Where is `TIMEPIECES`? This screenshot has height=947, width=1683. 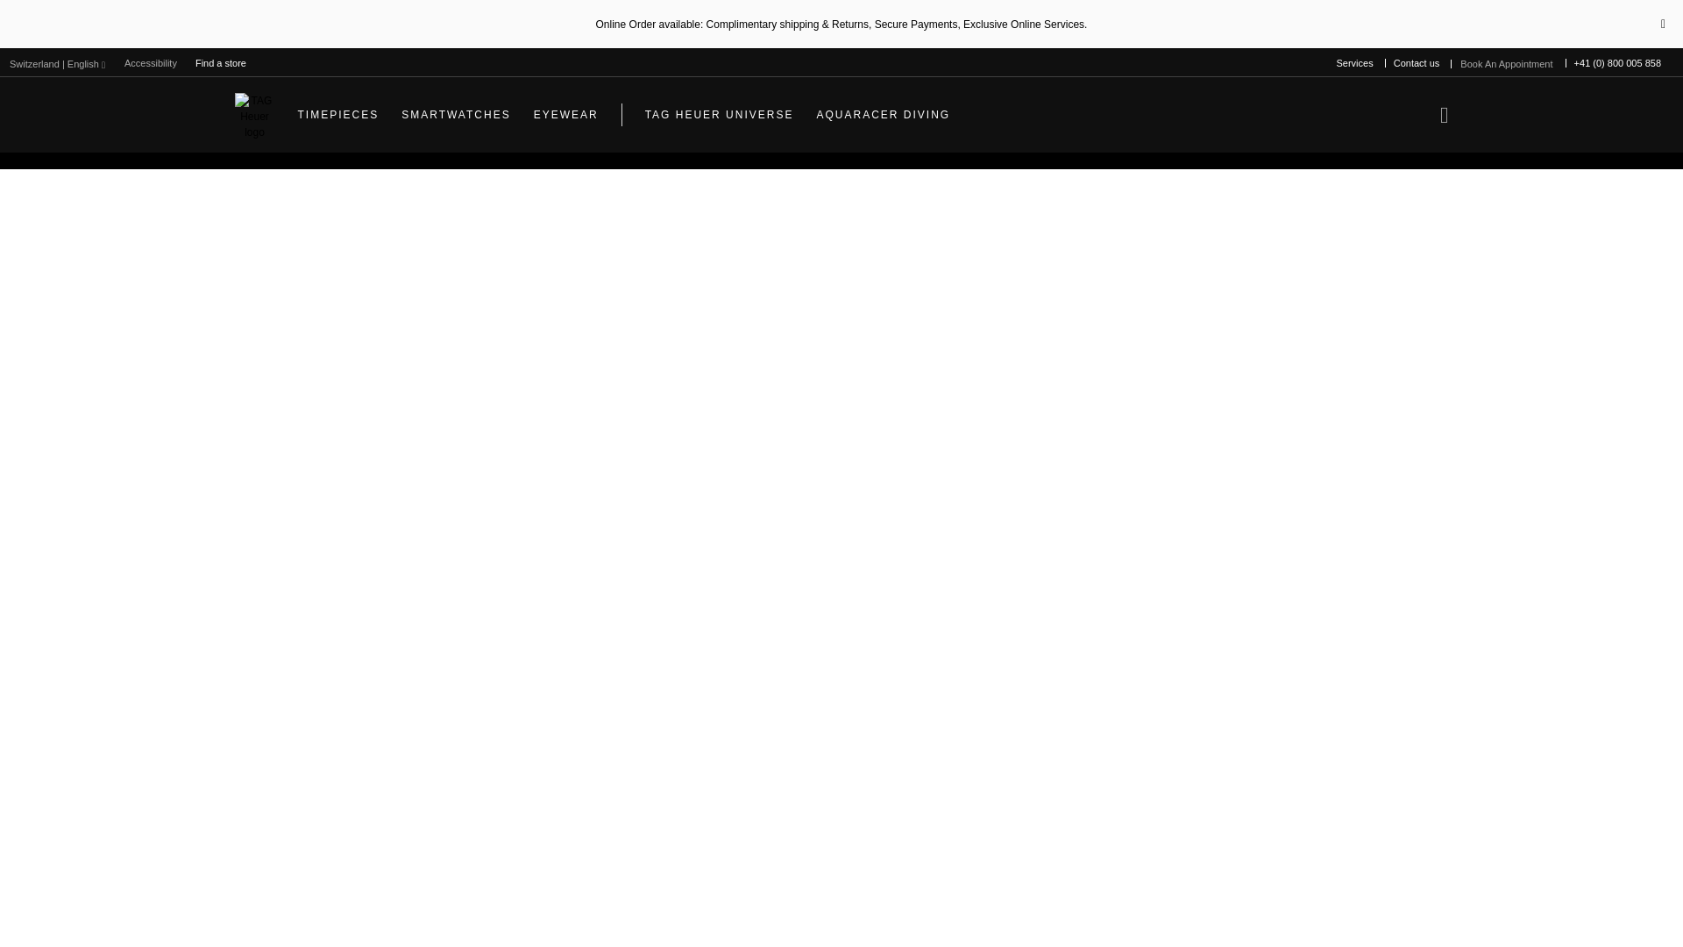 TIMEPIECES is located at coordinates (338, 114).